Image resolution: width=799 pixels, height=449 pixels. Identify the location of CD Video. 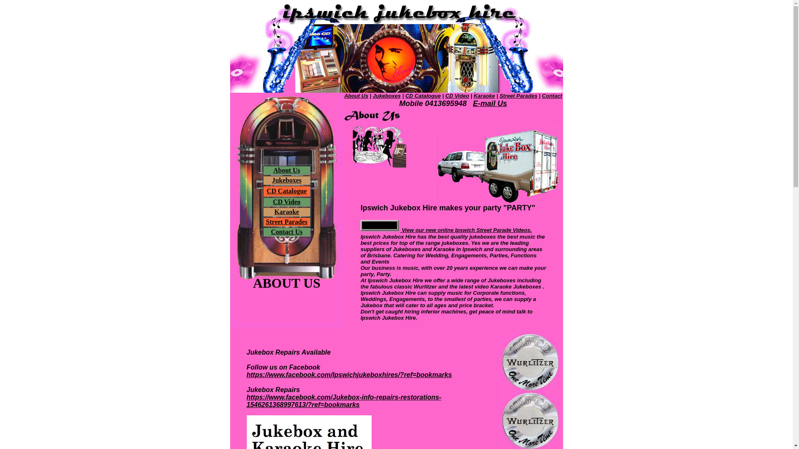
(287, 202).